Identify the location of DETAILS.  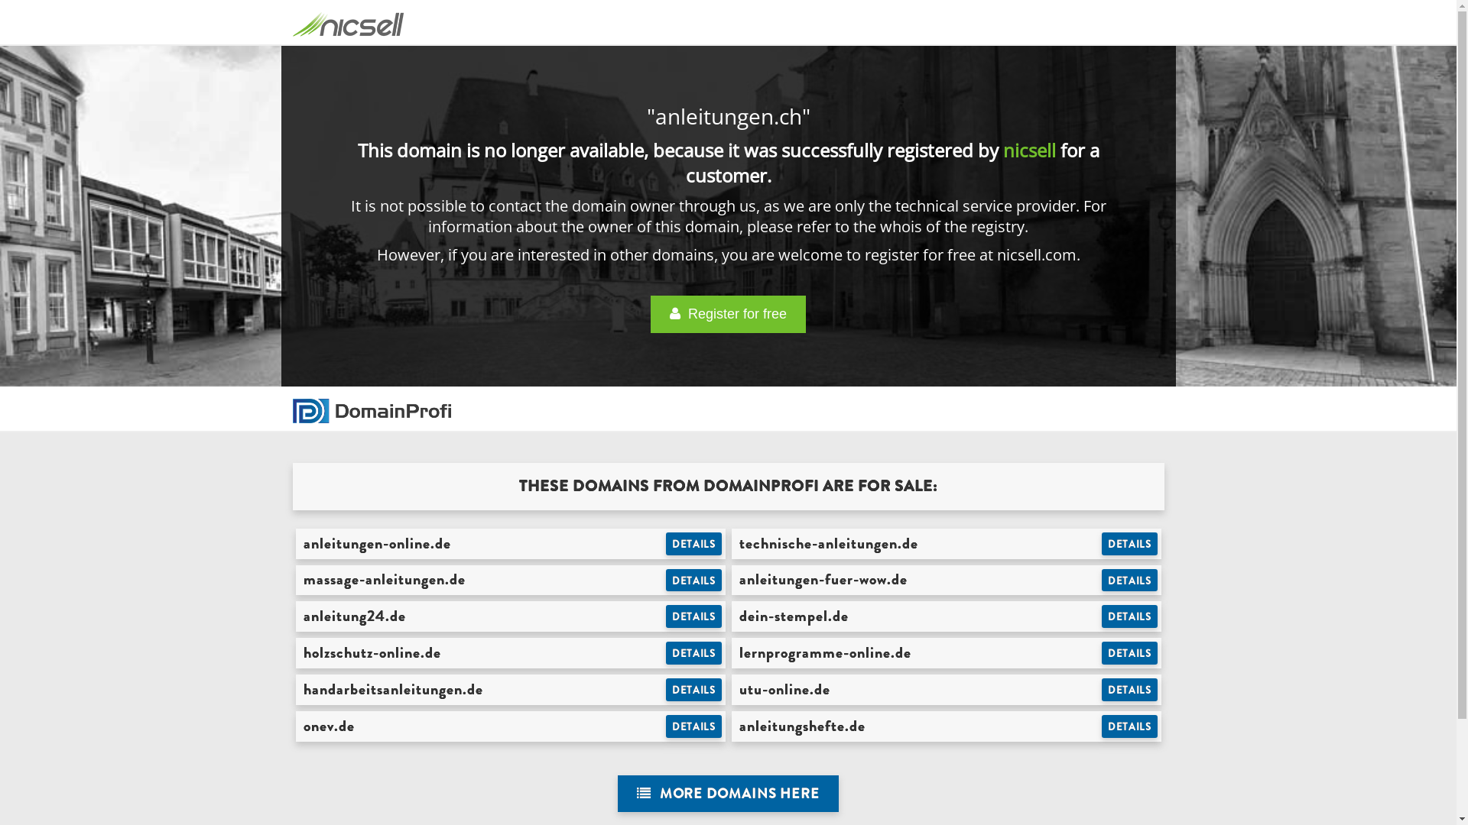
(1130, 653).